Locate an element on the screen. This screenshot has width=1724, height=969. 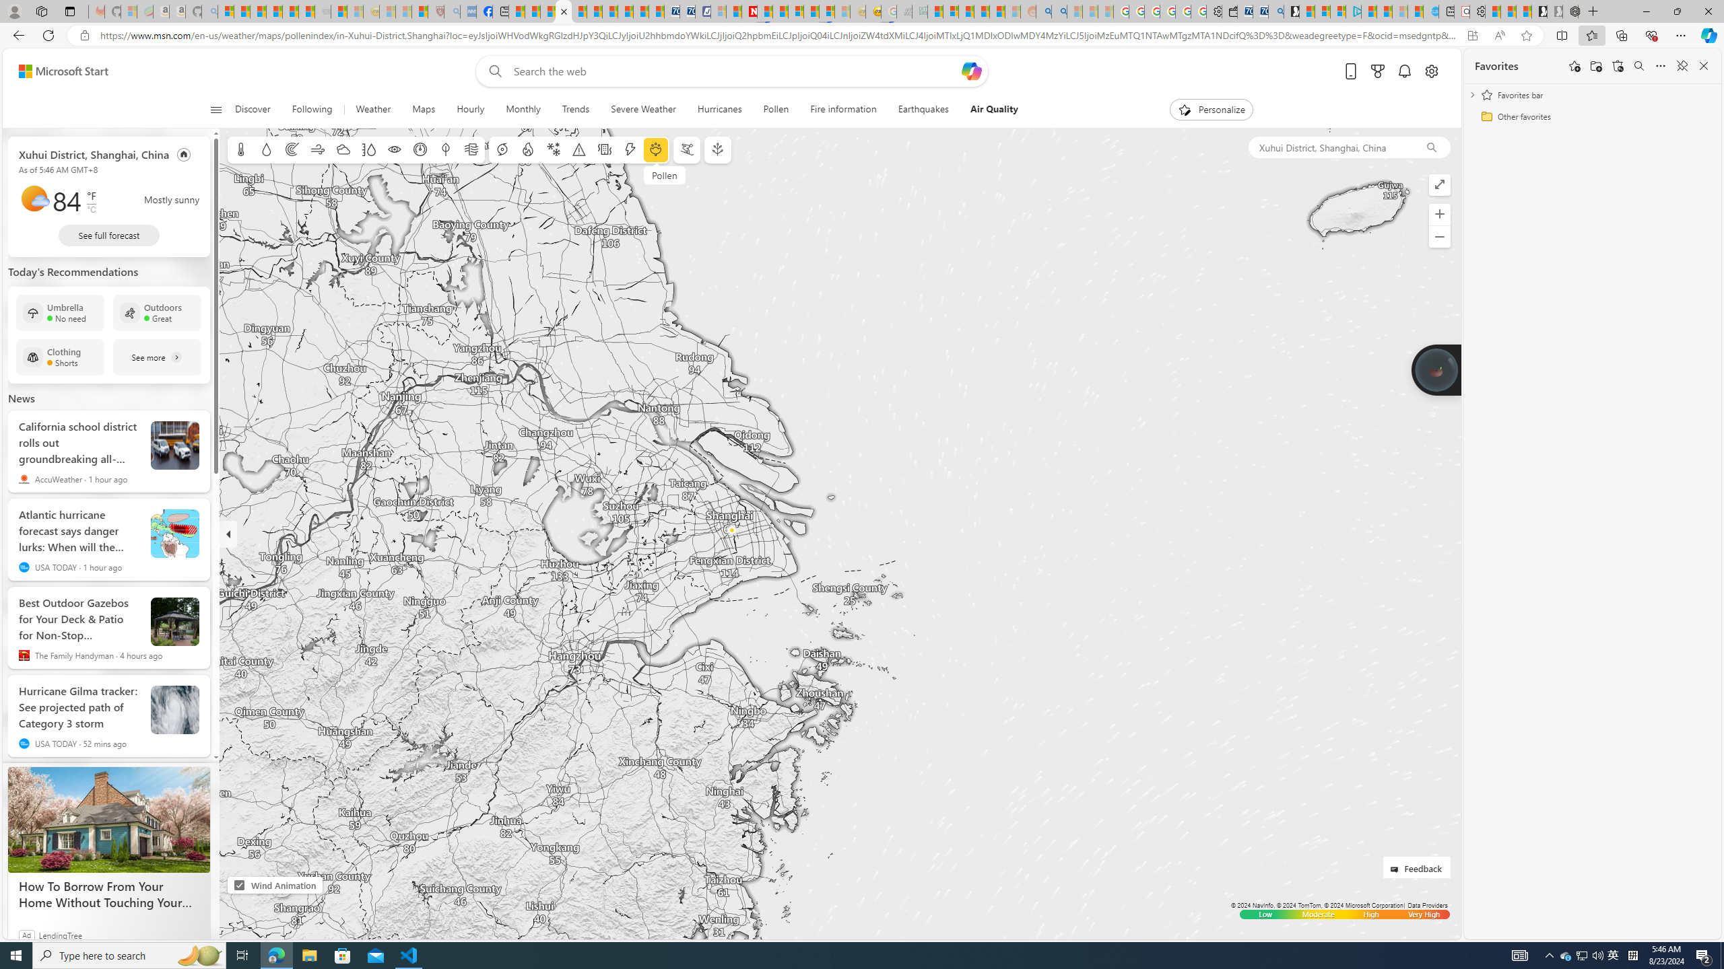
E-tree is located at coordinates (717, 149).